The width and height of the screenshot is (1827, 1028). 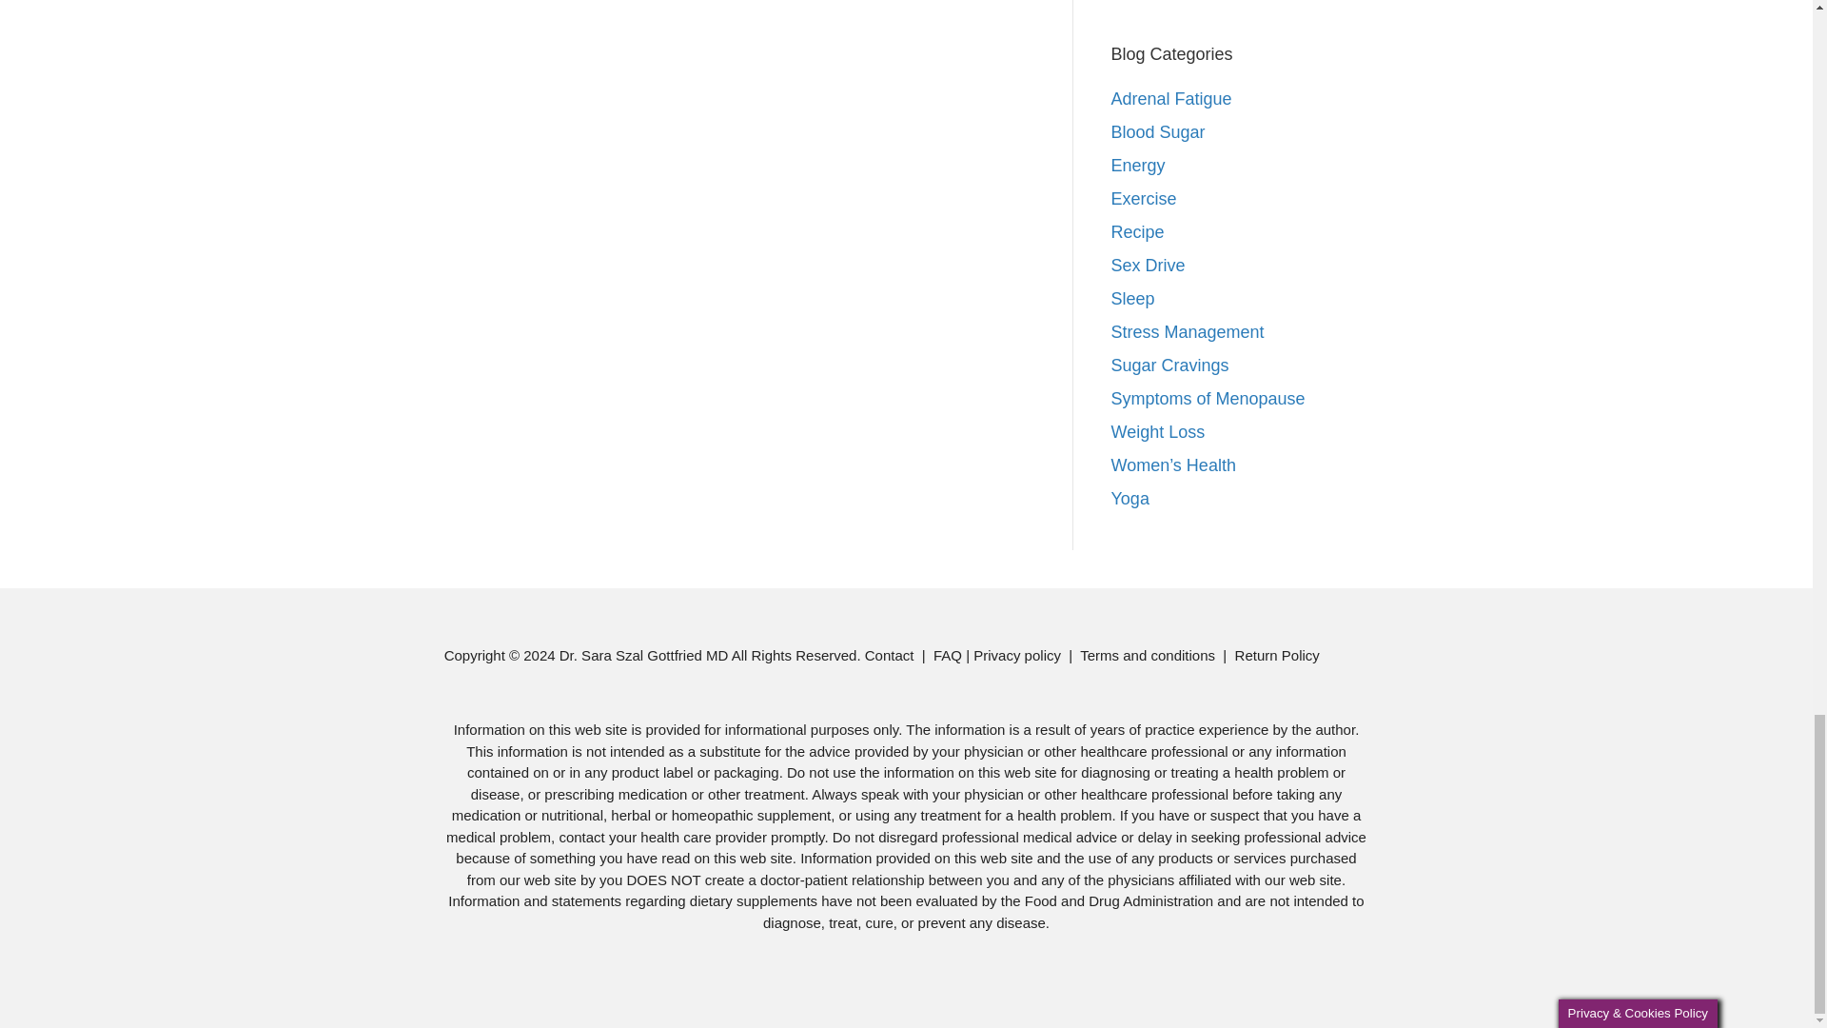 What do you see at coordinates (1170, 366) in the screenshot?
I see `Sugar Cravings` at bounding box center [1170, 366].